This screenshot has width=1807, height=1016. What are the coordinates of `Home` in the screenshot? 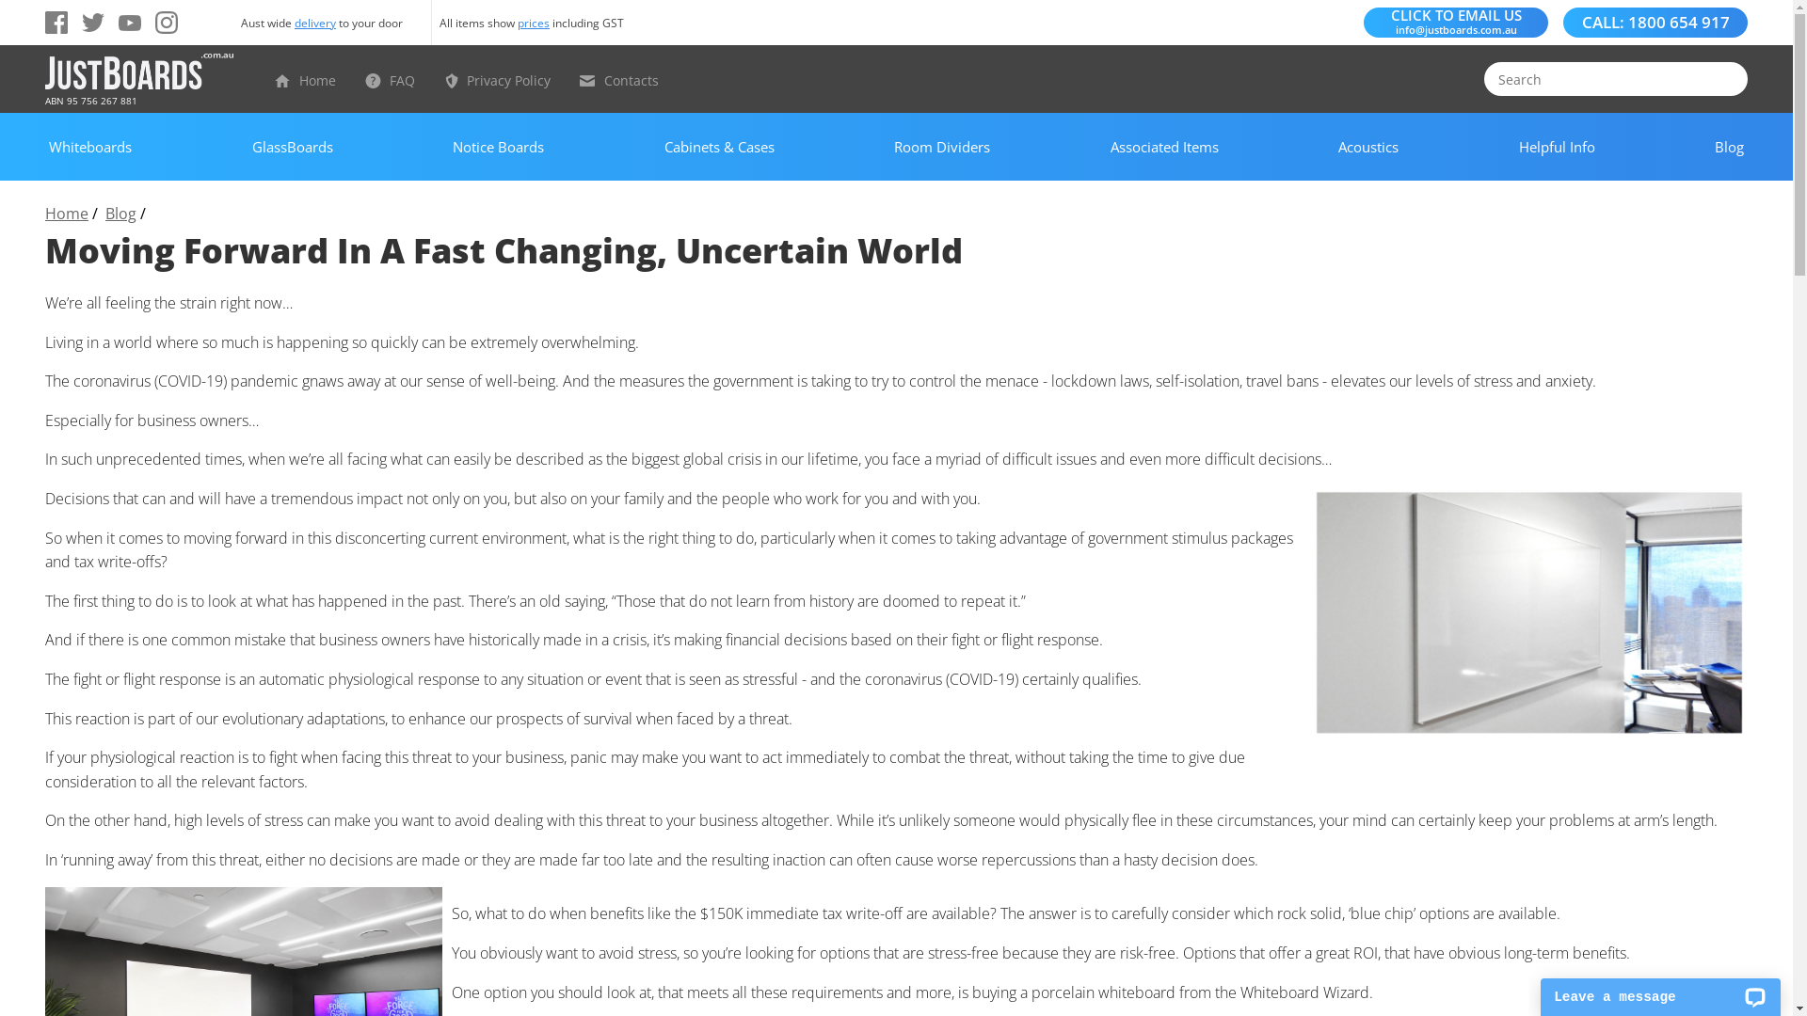 It's located at (318, 81).